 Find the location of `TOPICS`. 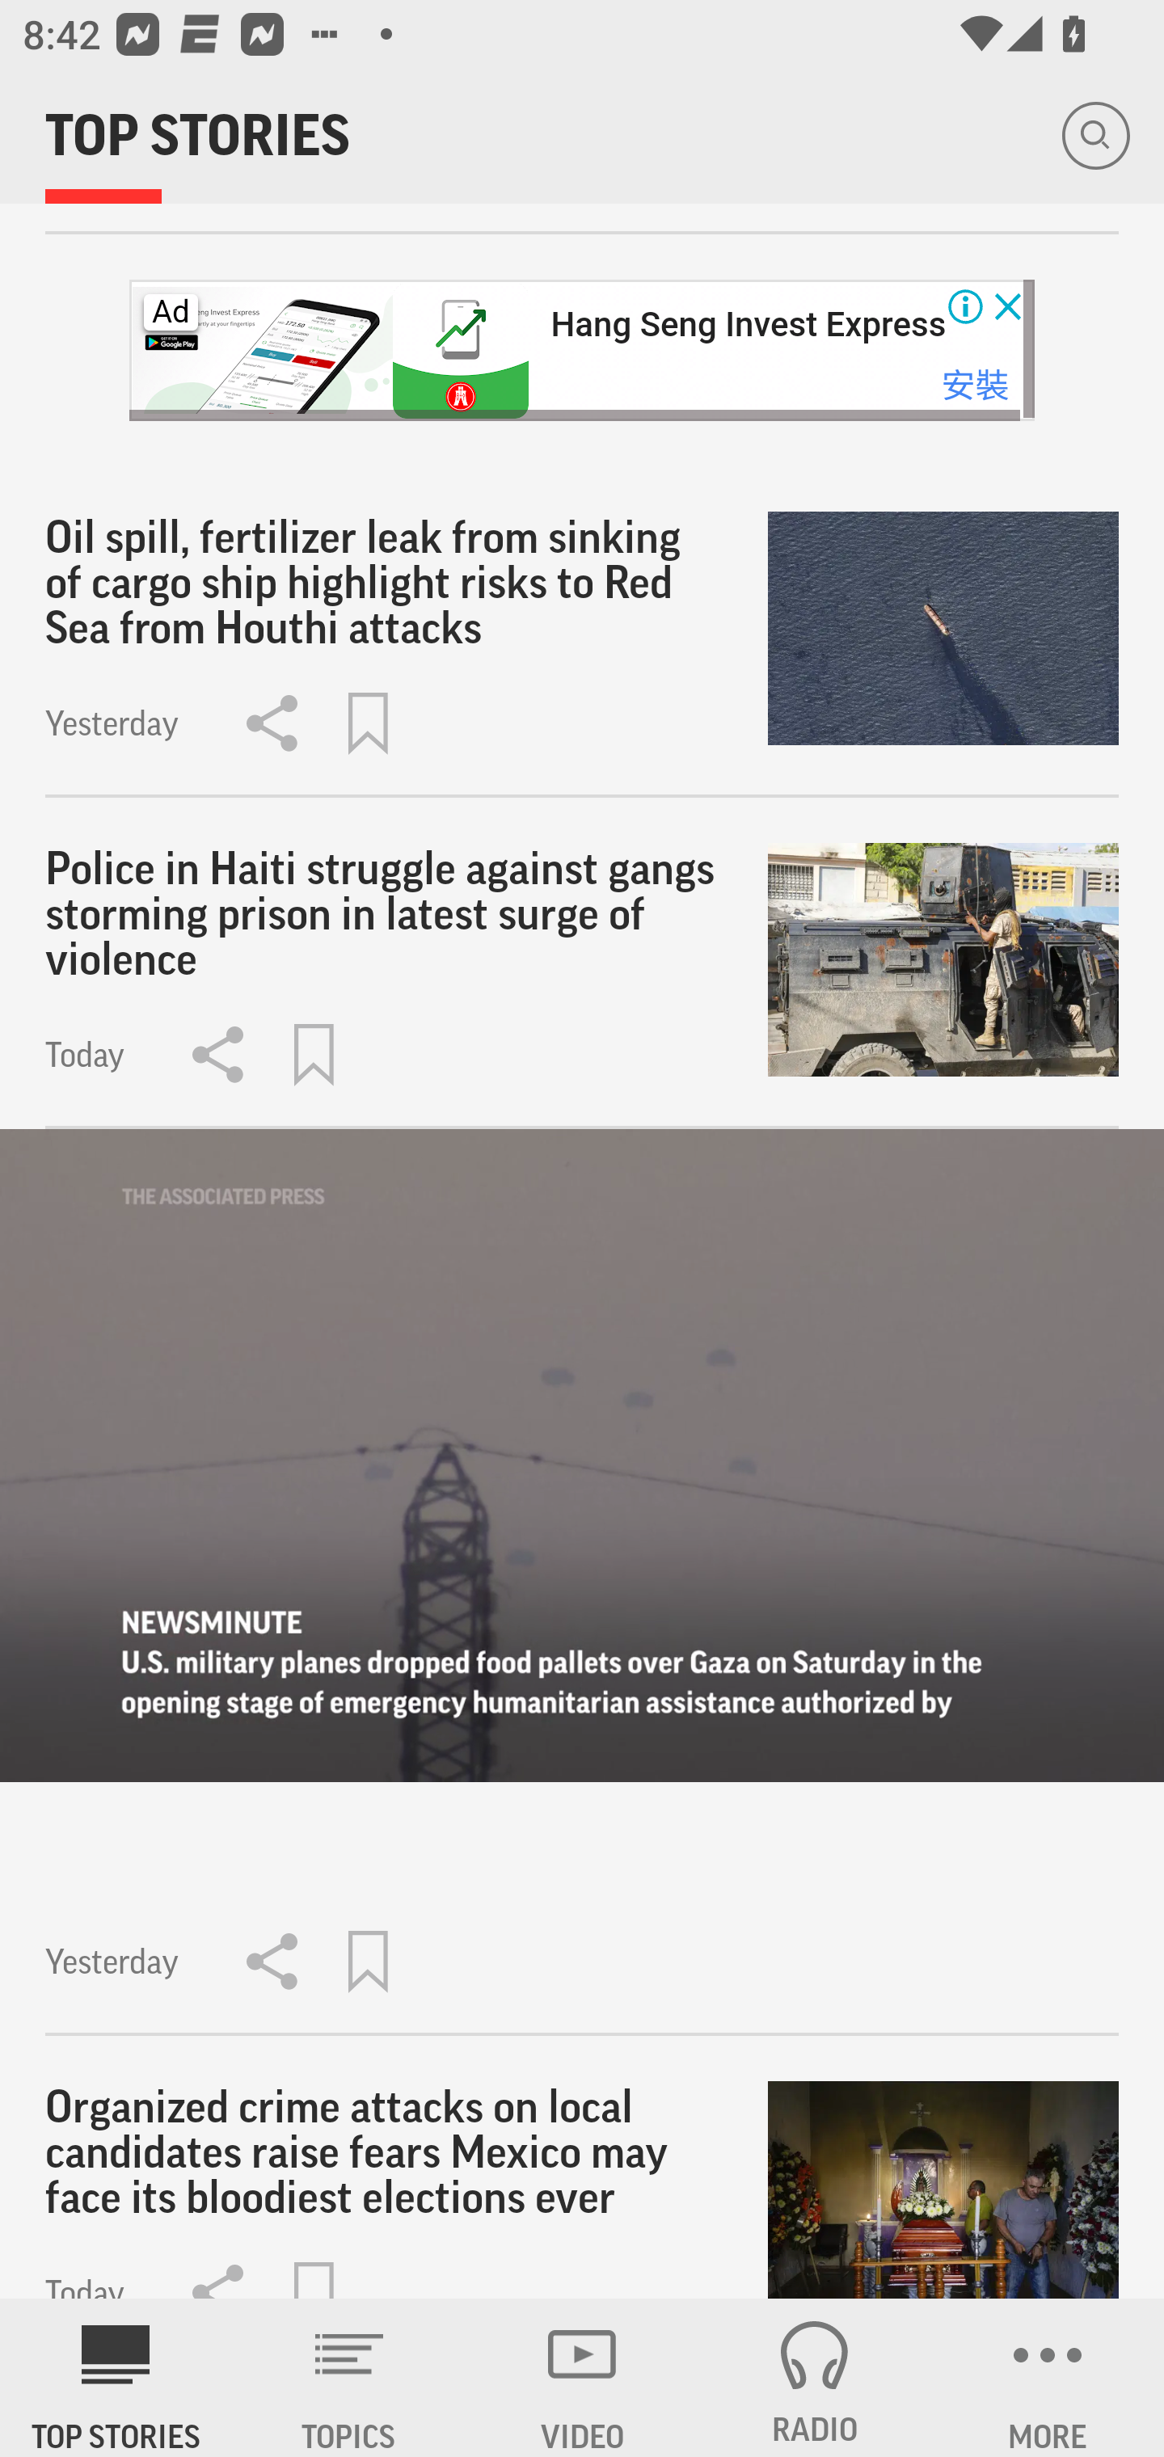

TOPICS is located at coordinates (349, 2378).